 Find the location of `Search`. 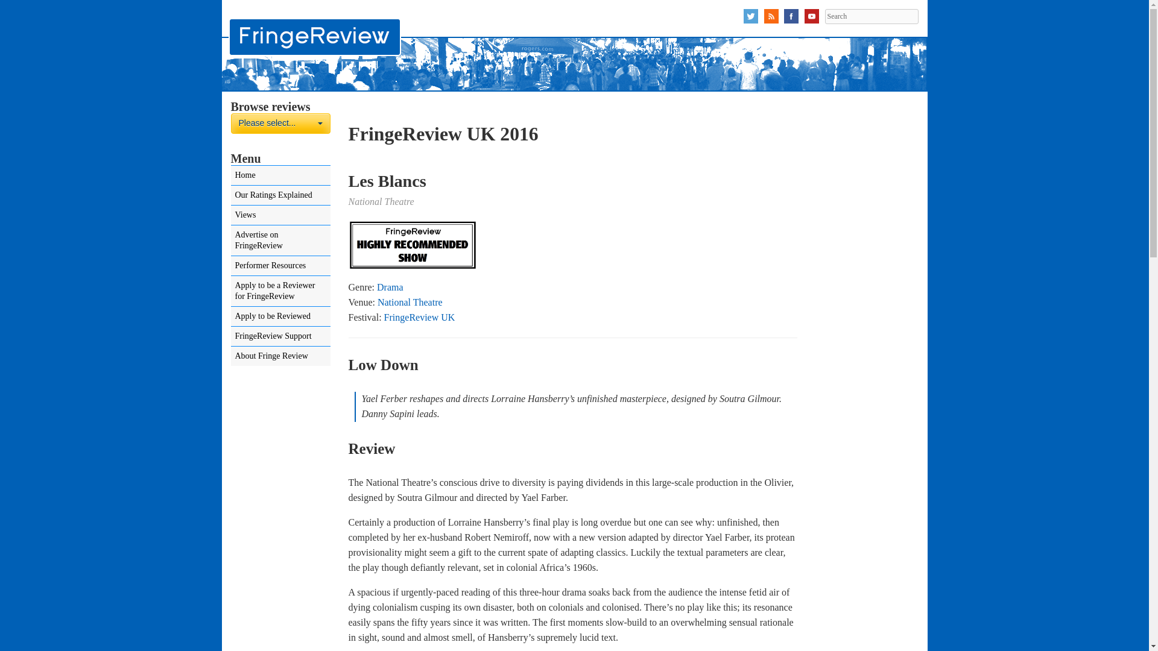

Search is located at coordinates (871, 16).